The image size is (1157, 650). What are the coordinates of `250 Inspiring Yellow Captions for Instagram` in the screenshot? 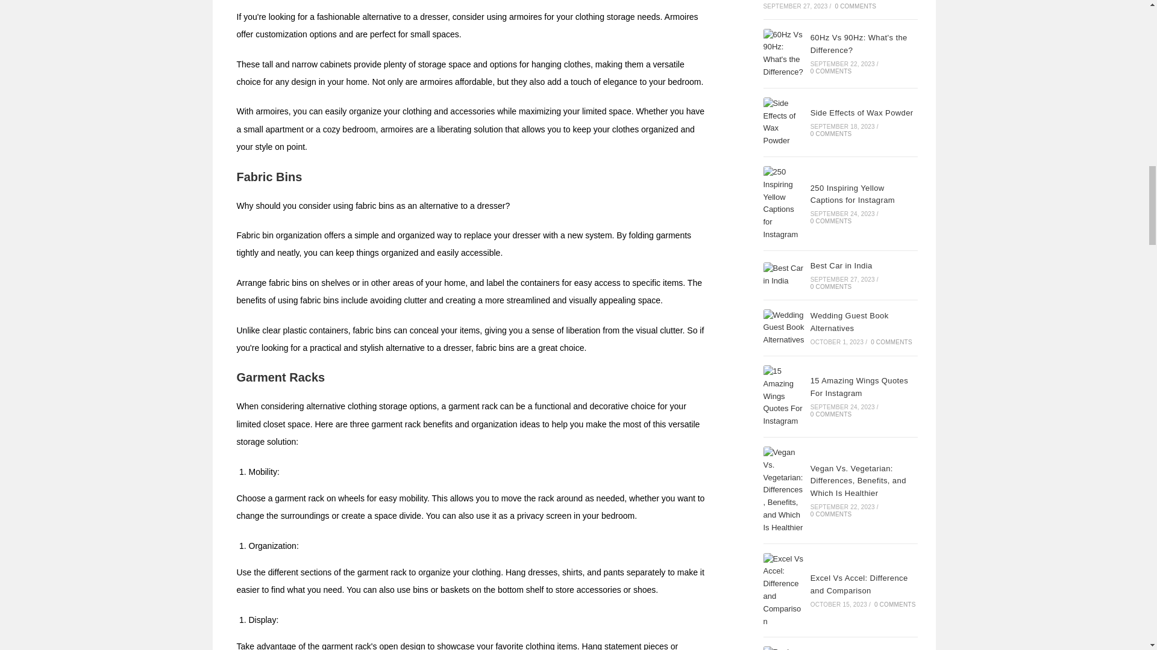 It's located at (783, 203).